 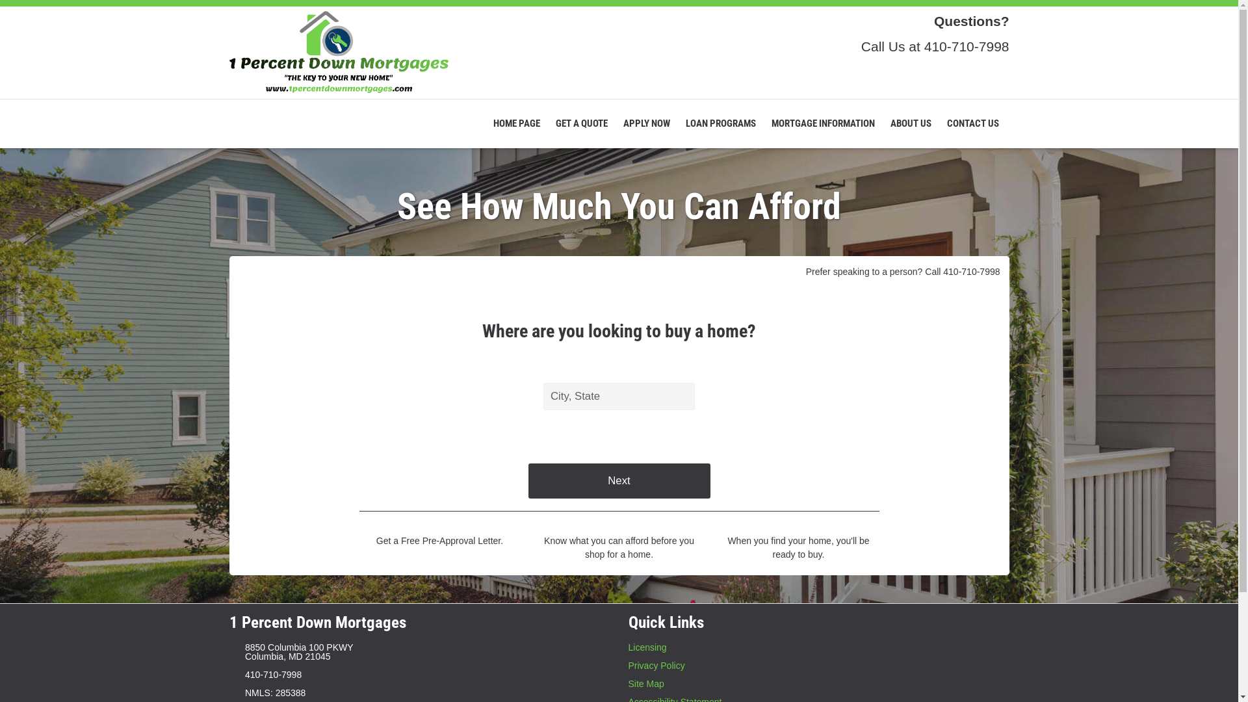 I want to click on CONTACT US, so click(x=974, y=123).